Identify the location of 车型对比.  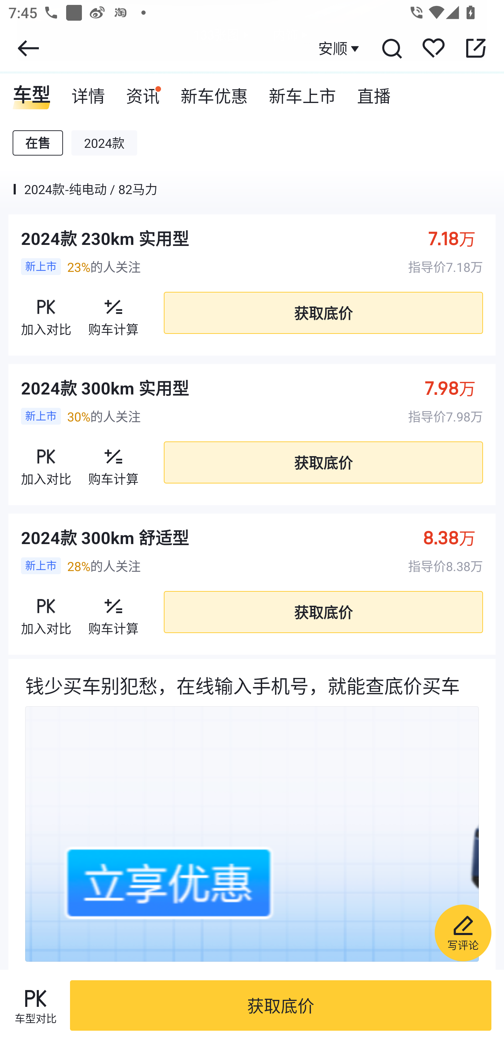
(35, 1005).